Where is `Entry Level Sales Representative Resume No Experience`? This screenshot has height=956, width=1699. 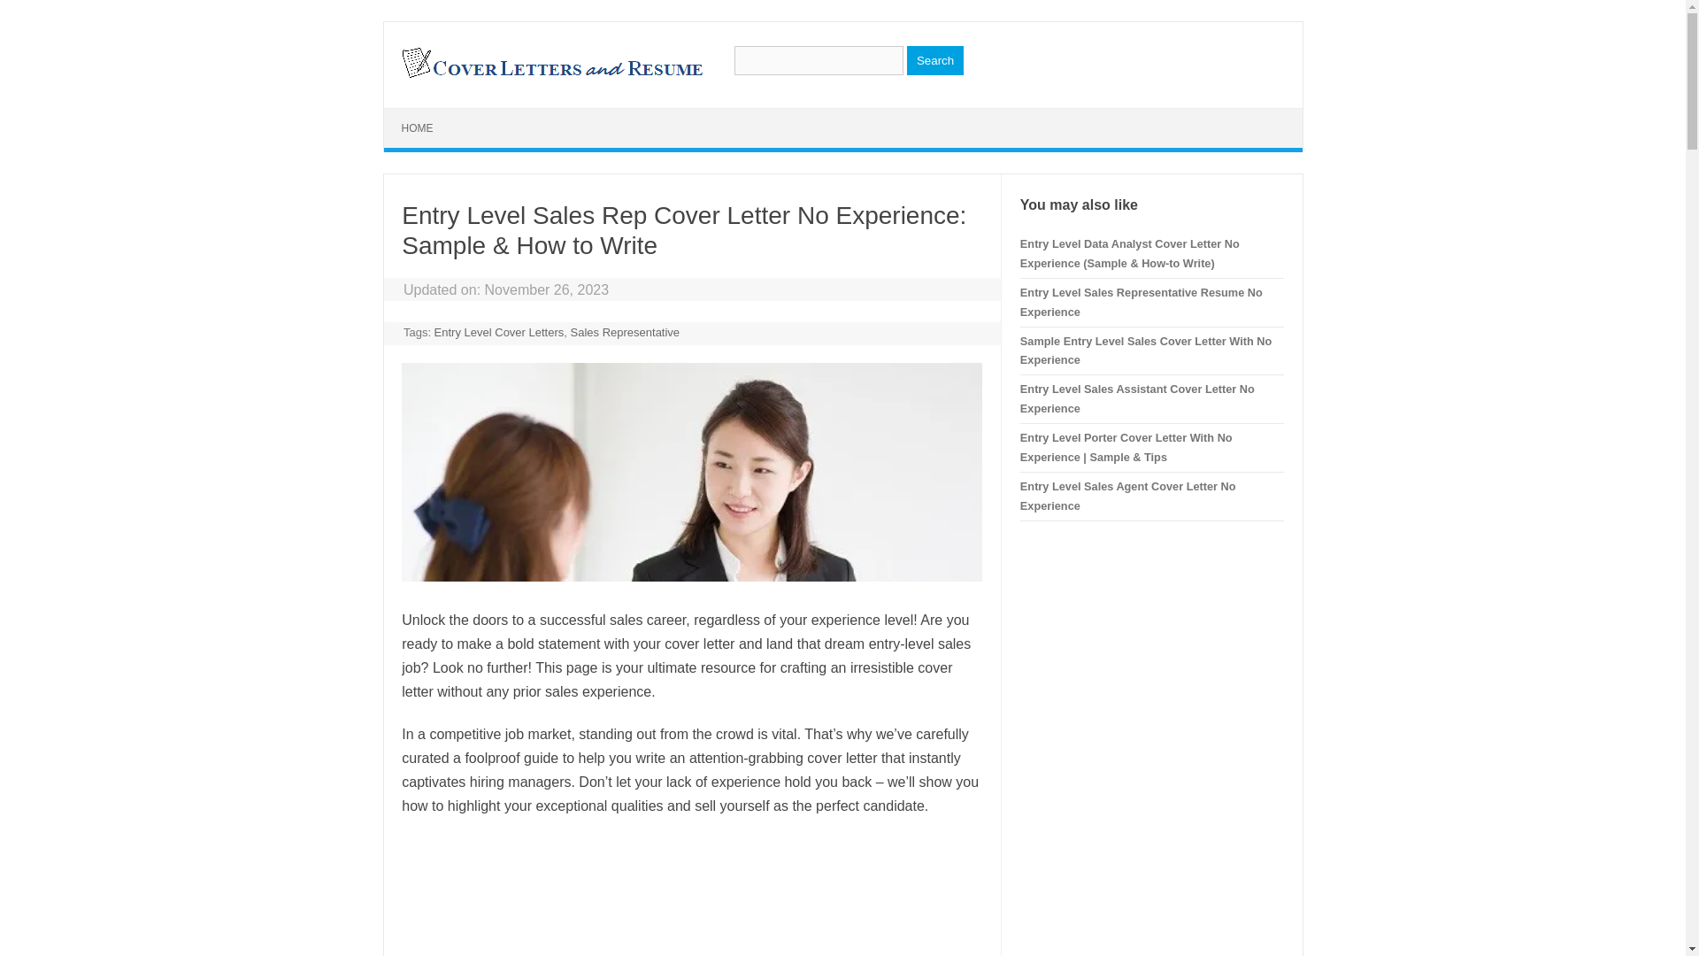
Entry Level Sales Representative Resume No Experience is located at coordinates (1142, 301).